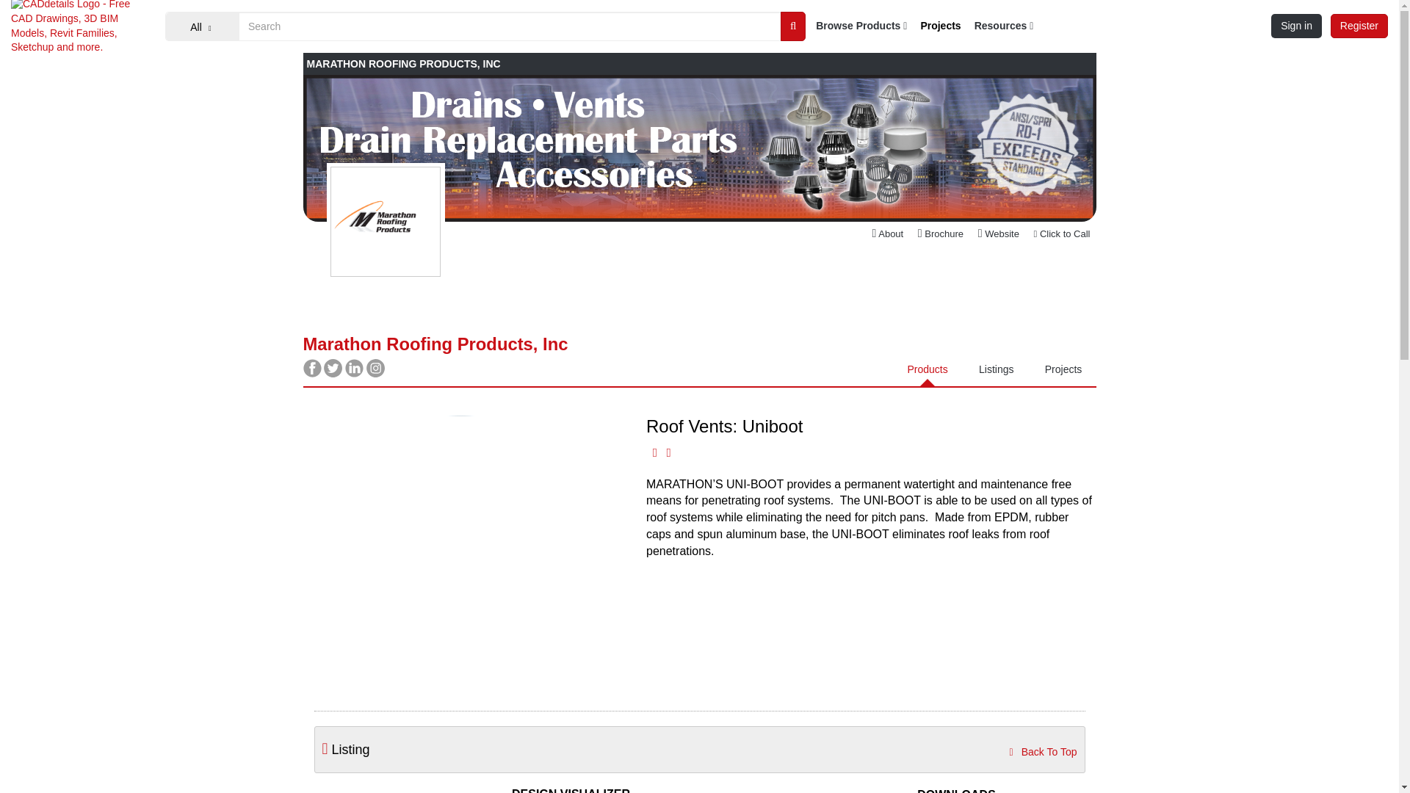 The image size is (1410, 793). What do you see at coordinates (1359, 25) in the screenshot?
I see `Register` at bounding box center [1359, 25].